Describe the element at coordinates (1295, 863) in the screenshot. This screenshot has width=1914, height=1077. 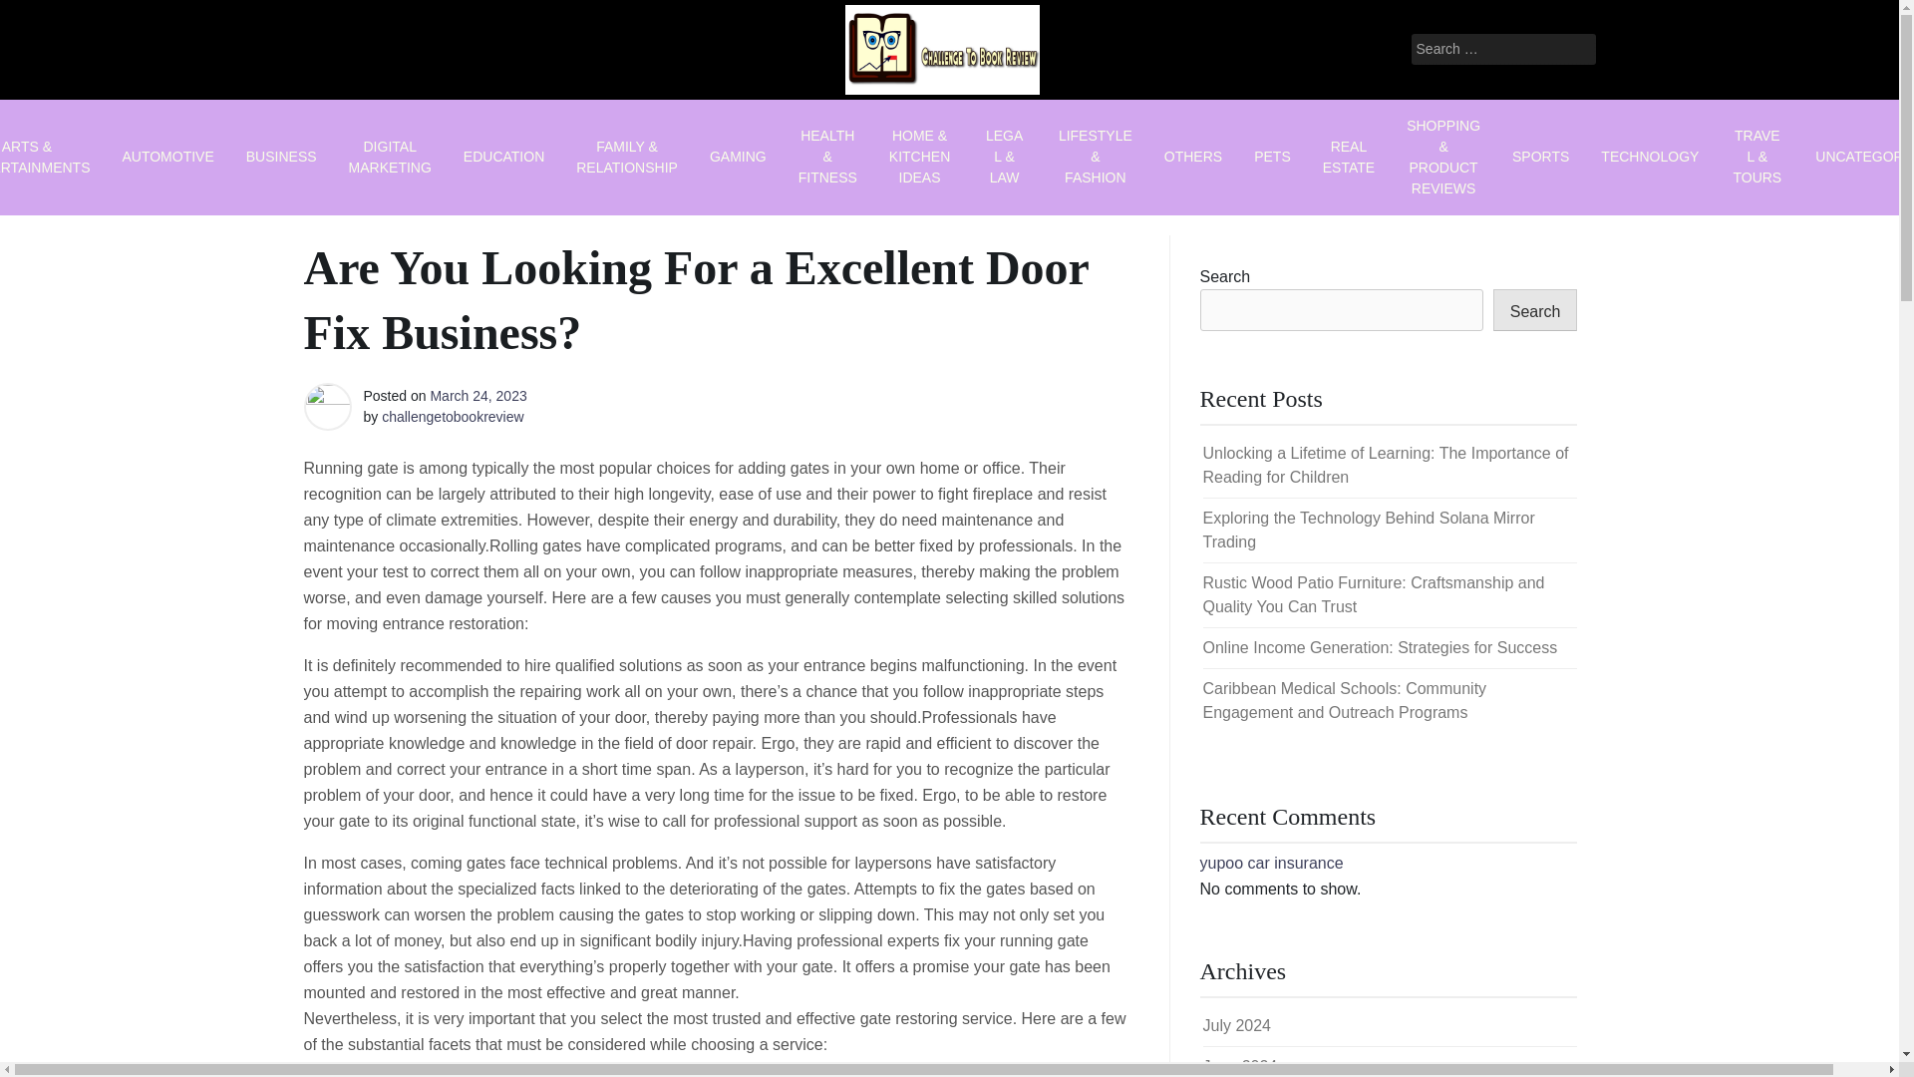
I see `car insurance` at that location.